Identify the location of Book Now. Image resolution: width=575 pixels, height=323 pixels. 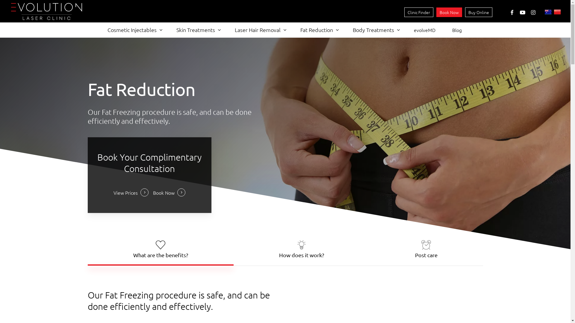
(449, 12).